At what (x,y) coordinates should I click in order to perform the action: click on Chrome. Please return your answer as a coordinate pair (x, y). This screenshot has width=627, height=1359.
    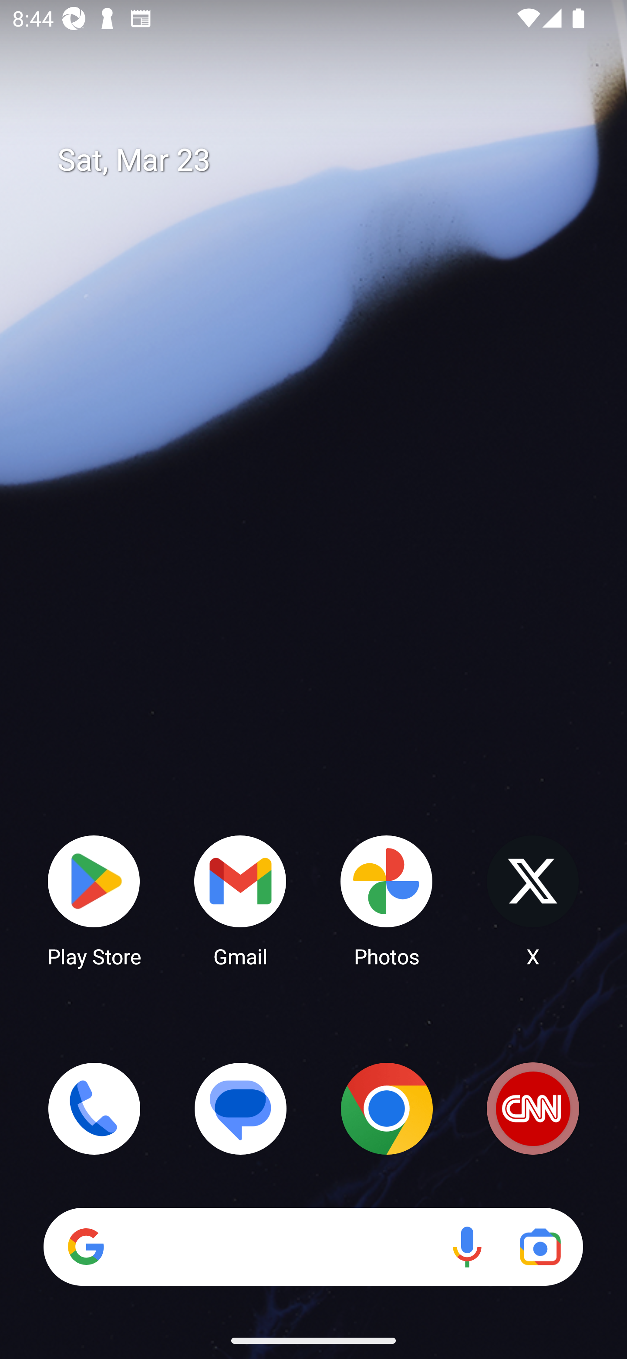
    Looking at the image, I should click on (387, 1109).